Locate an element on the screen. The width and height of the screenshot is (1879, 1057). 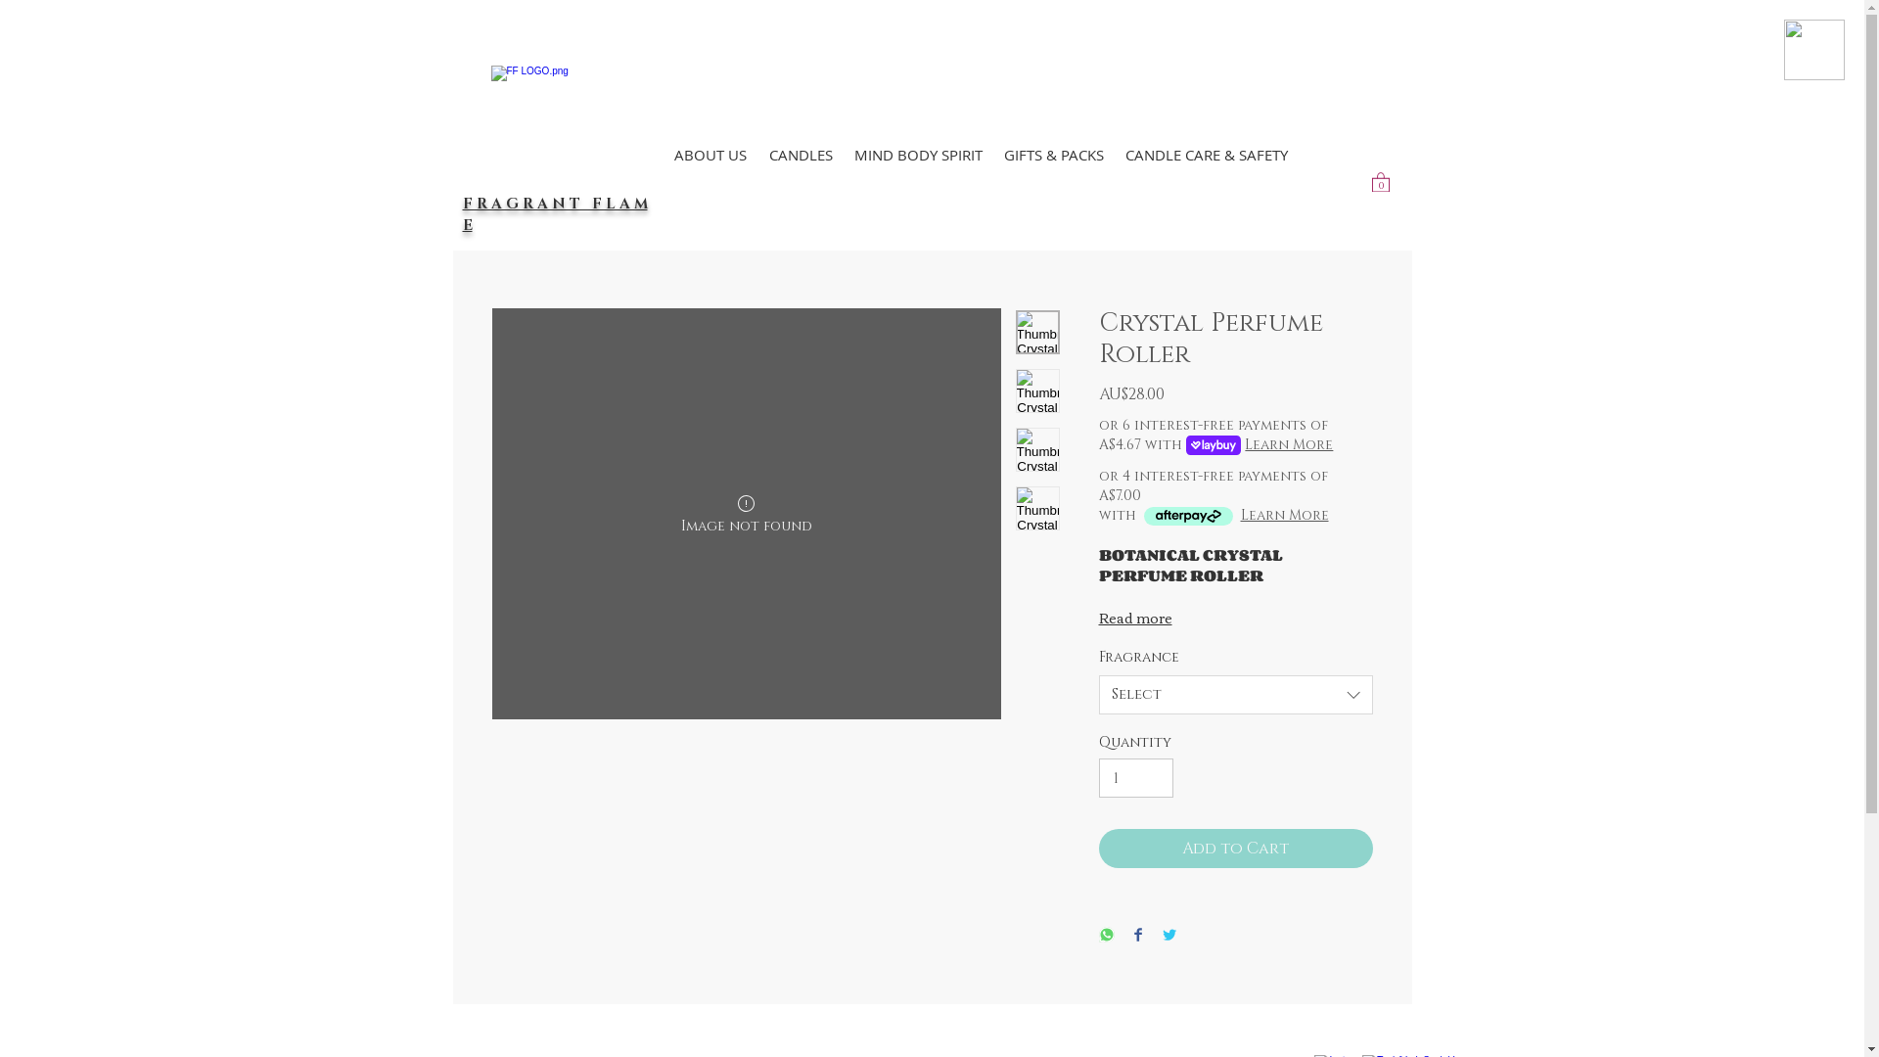
F R A G R A N T   F L A M E is located at coordinates (554, 213).